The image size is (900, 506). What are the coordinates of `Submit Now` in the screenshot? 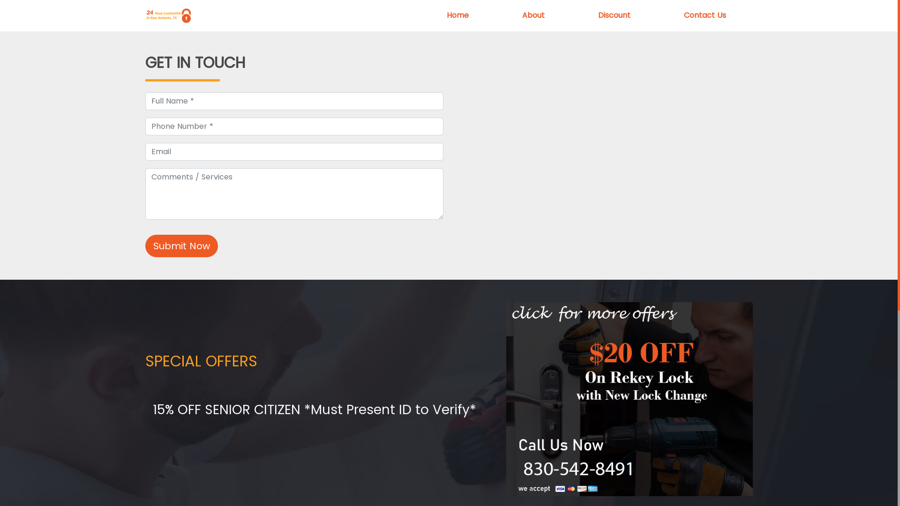 It's located at (182, 246).